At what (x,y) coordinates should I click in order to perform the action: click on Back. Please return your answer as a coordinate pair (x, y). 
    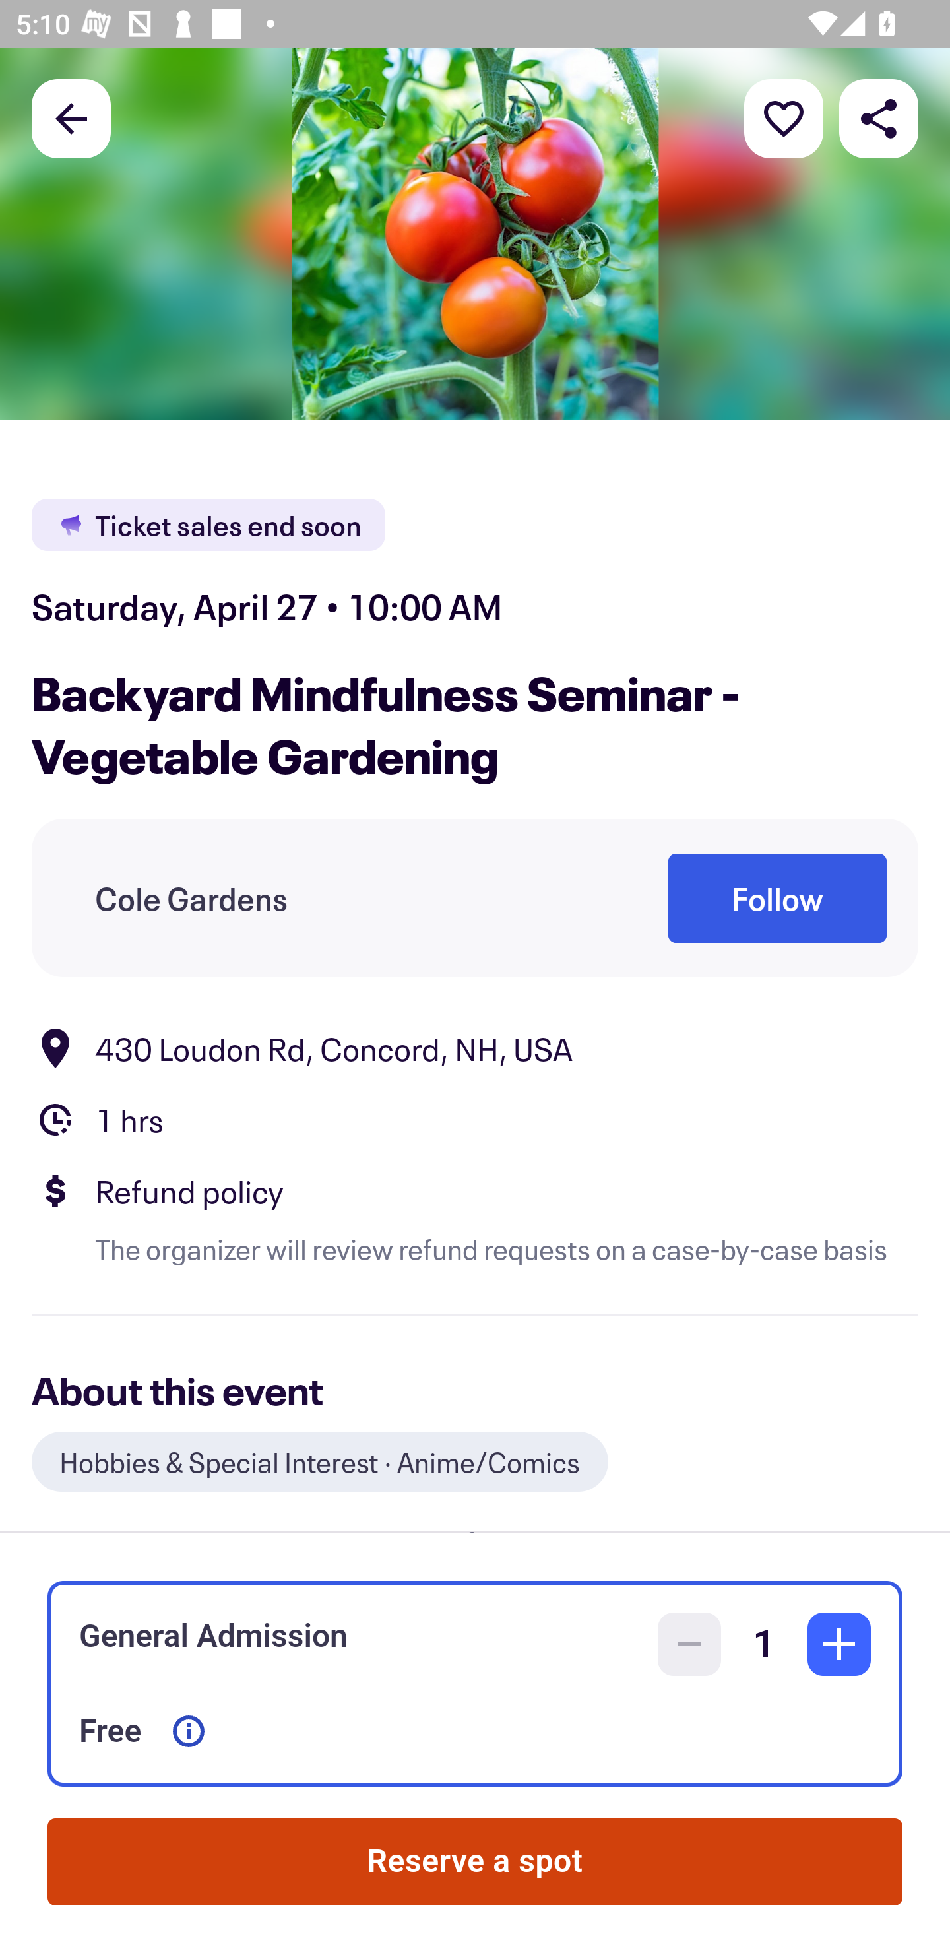
    Looking at the image, I should click on (71, 117).